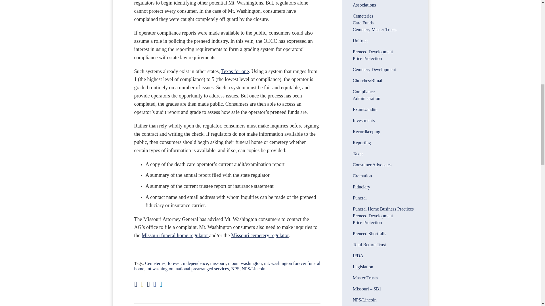  I want to click on national prearranged services, so click(202, 269).